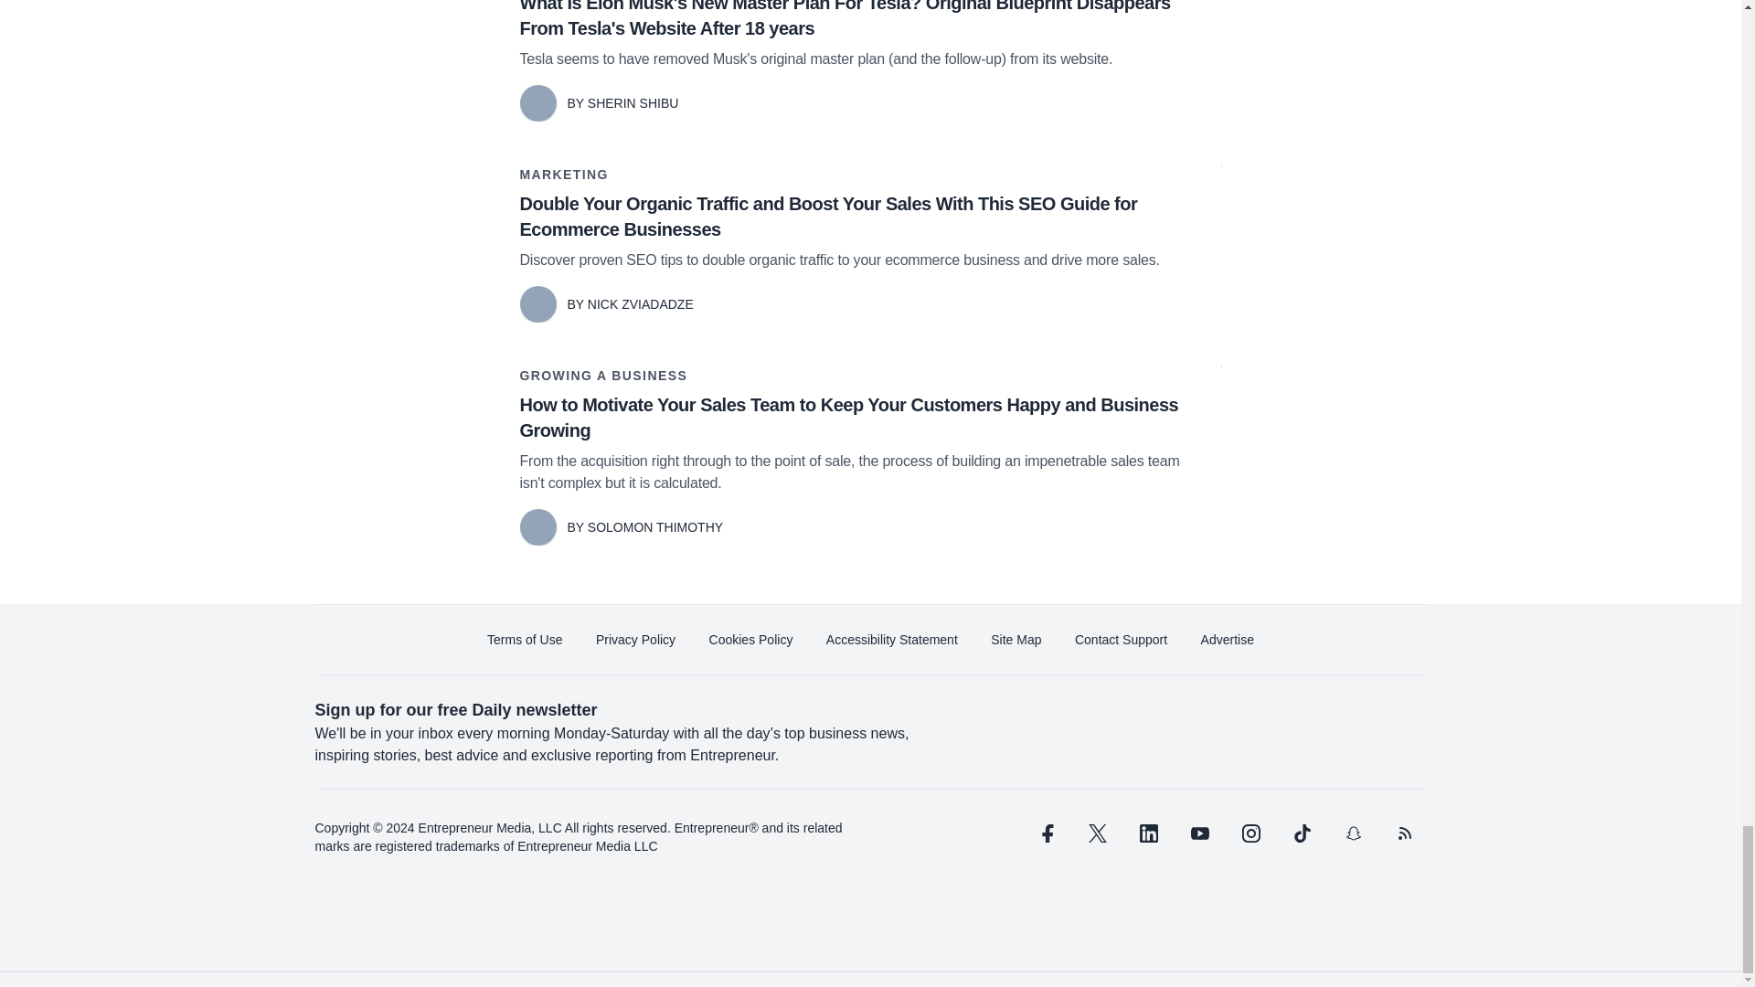 The width and height of the screenshot is (1755, 987). Describe the element at coordinates (1301, 833) in the screenshot. I see `tiktok` at that location.